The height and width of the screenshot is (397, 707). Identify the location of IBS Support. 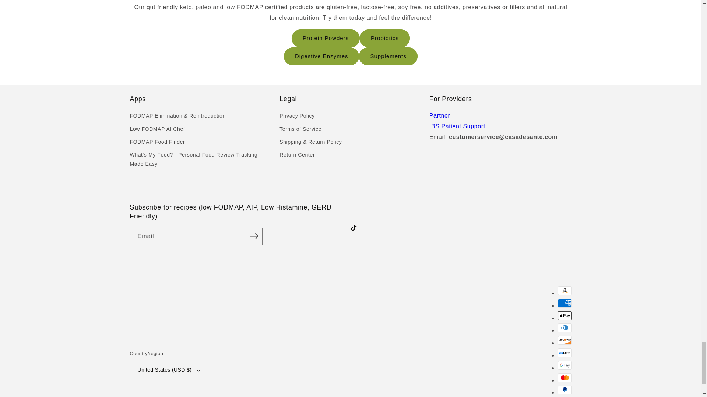
(457, 126).